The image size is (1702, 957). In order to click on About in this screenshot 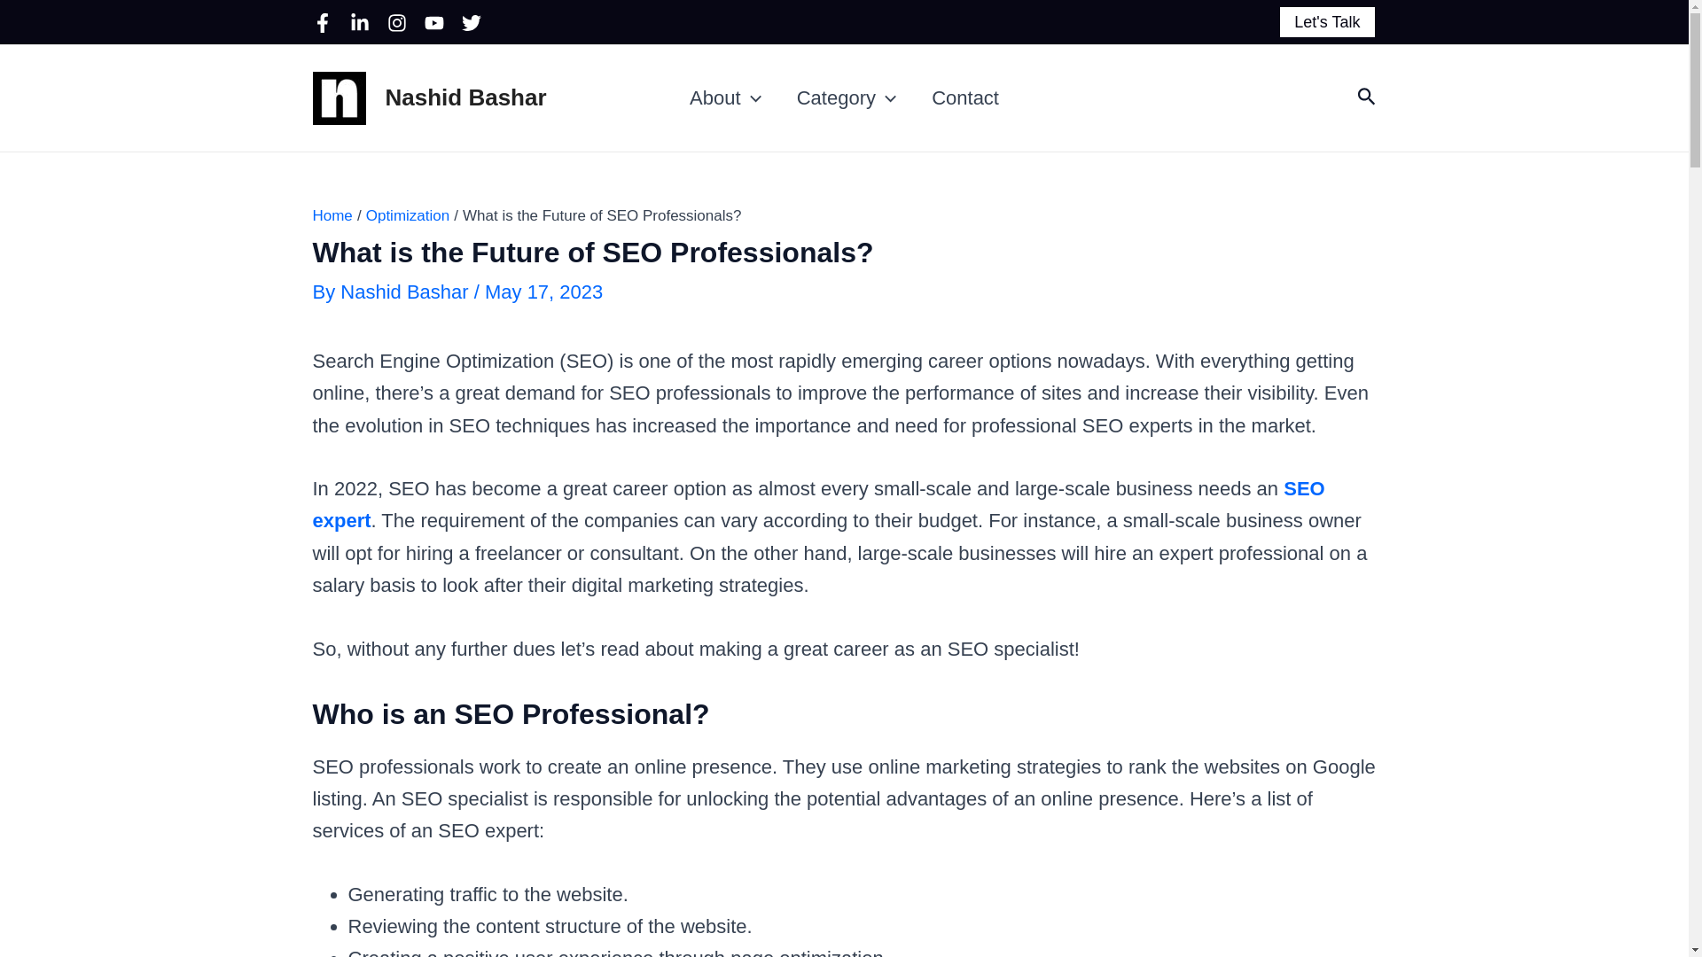, I will do `click(725, 97)`.